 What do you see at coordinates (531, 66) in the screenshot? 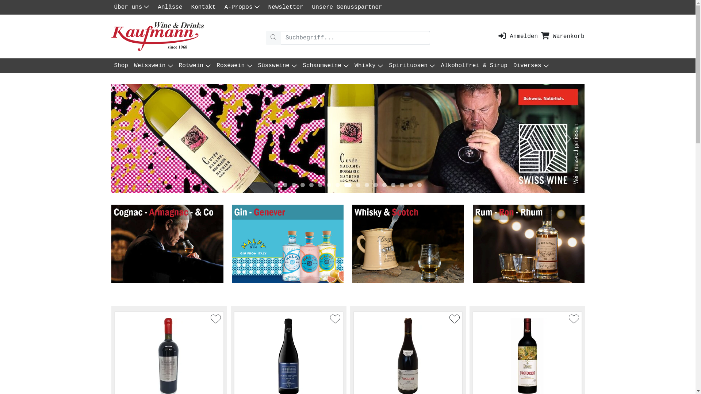
I see `Diverses` at bounding box center [531, 66].